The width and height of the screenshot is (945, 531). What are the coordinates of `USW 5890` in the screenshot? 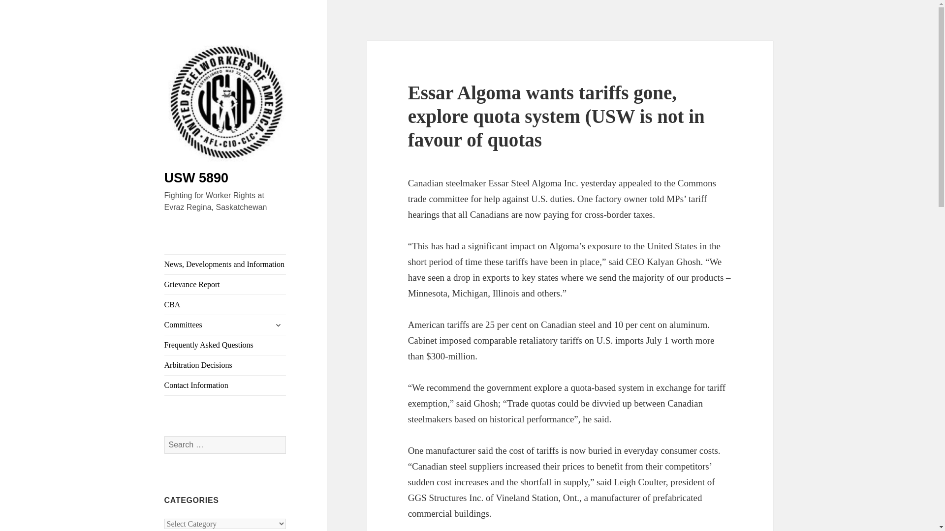 It's located at (196, 177).